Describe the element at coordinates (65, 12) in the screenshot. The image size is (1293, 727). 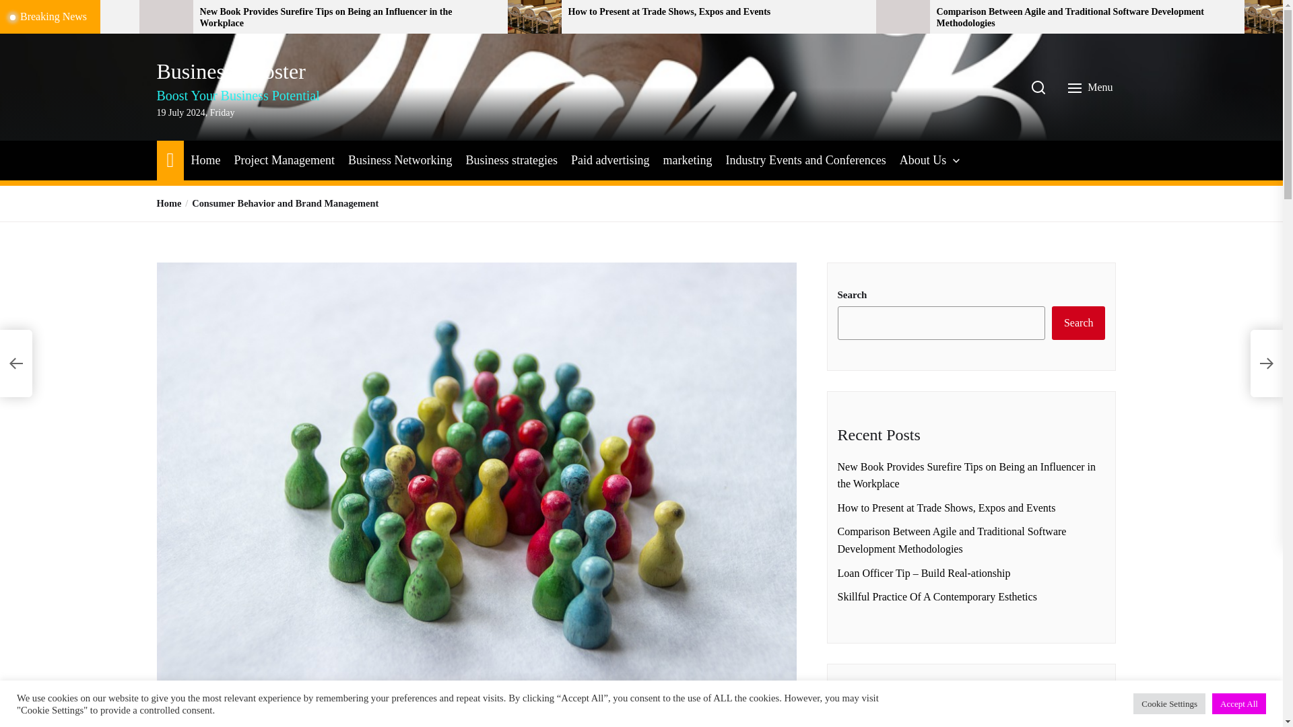
I see `Digital Marketing Tips You Must Know` at that location.